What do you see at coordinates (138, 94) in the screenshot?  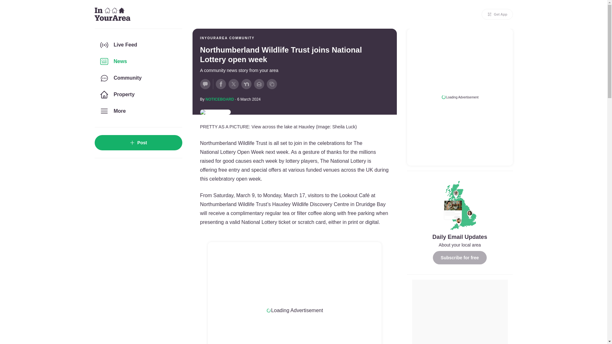 I see `Property` at bounding box center [138, 94].